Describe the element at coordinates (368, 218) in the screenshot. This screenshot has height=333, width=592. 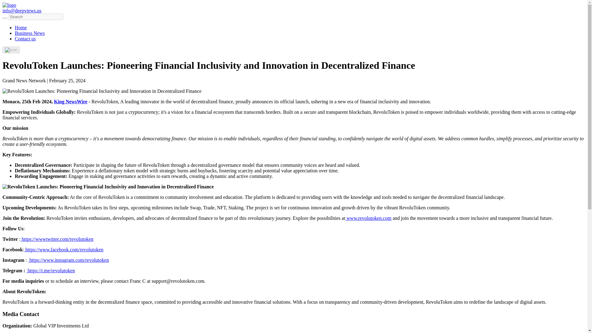
I see ` www.revolutoken.com` at that location.